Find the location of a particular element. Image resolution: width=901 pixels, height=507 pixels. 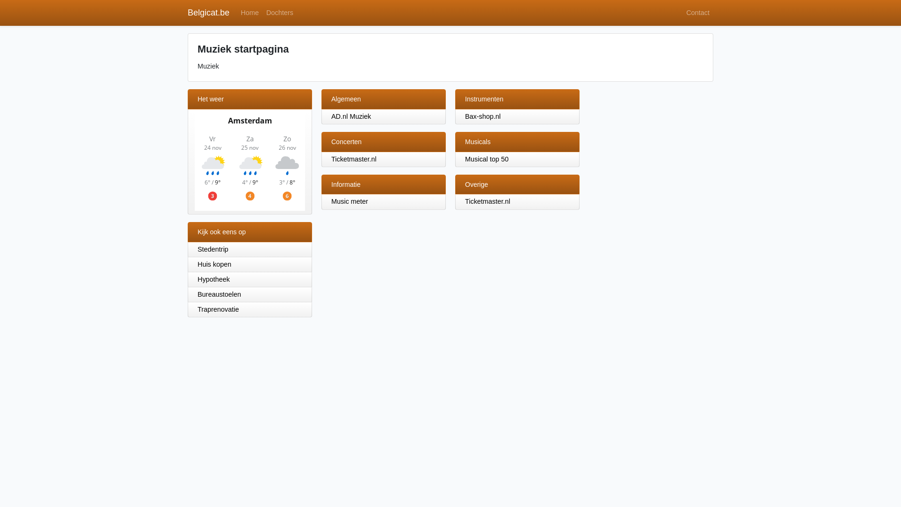

Belgicat.be is located at coordinates (208, 13).